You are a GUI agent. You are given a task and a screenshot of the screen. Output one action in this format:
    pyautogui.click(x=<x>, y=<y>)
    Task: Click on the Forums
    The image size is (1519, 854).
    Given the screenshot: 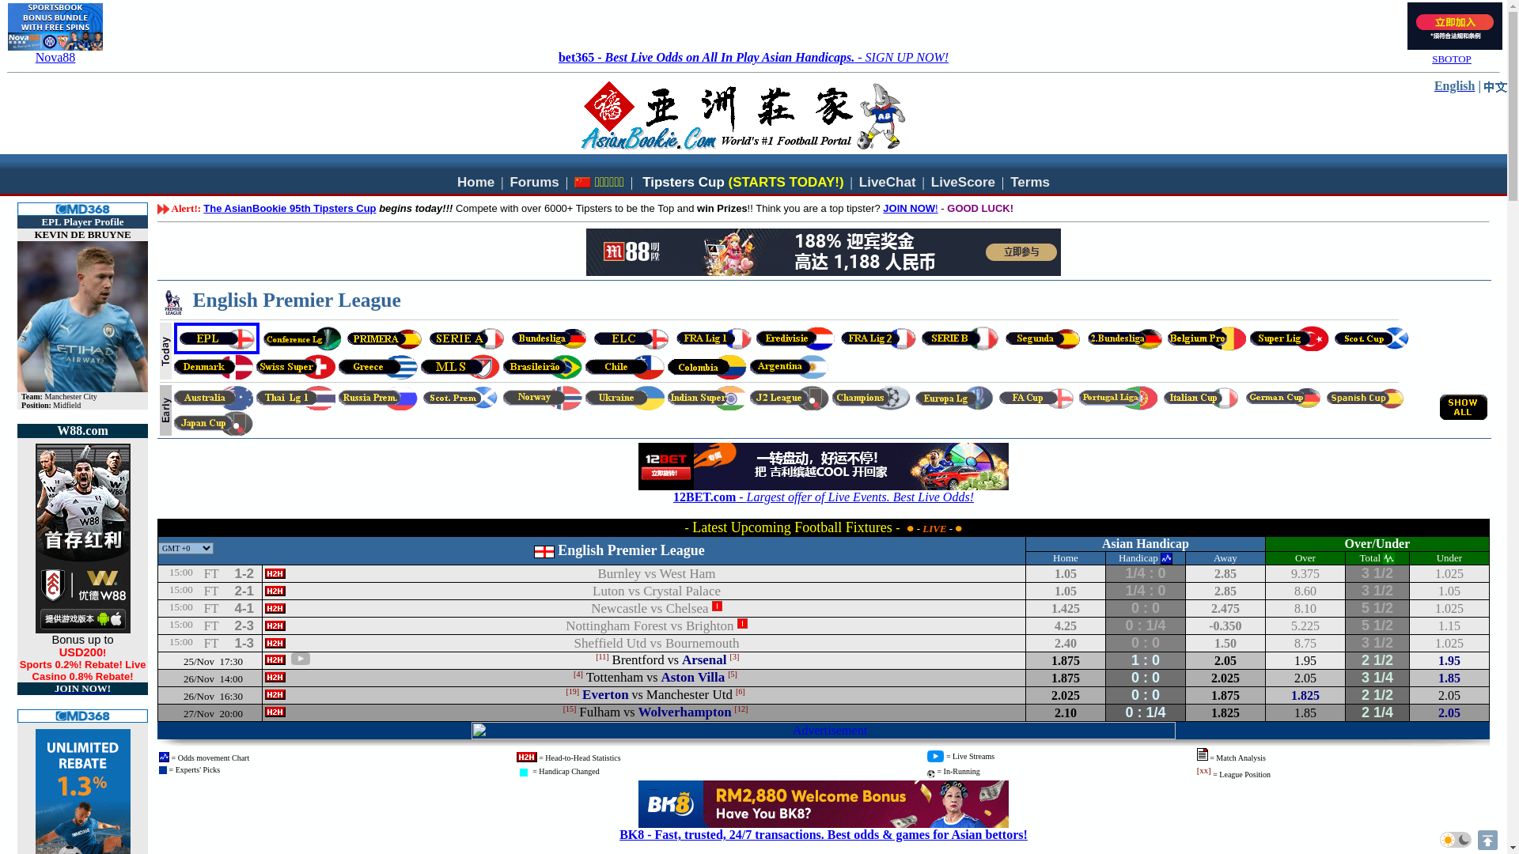 What is the action you would take?
    pyautogui.click(x=534, y=182)
    